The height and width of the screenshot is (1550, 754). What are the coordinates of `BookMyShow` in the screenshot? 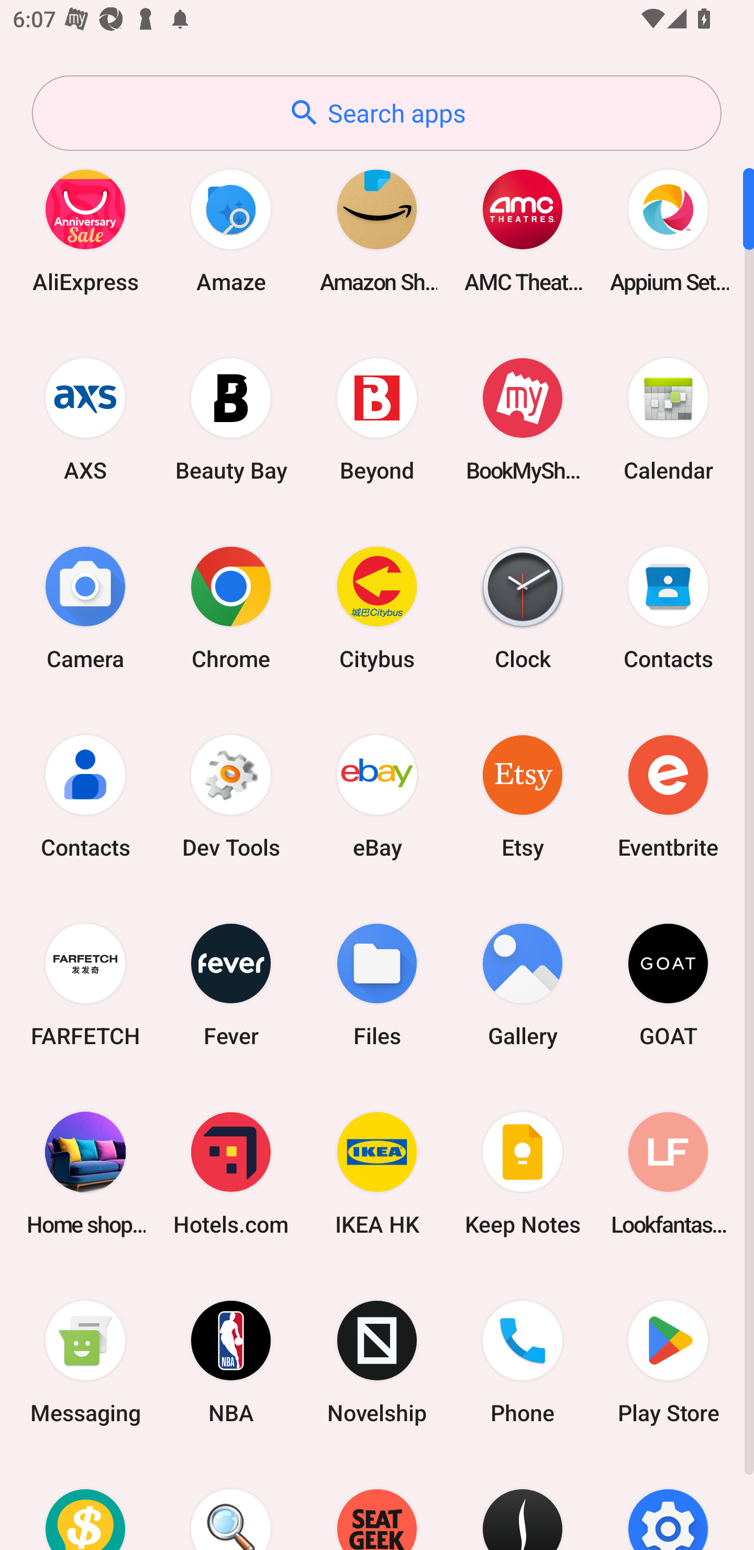 It's located at (523, 419).